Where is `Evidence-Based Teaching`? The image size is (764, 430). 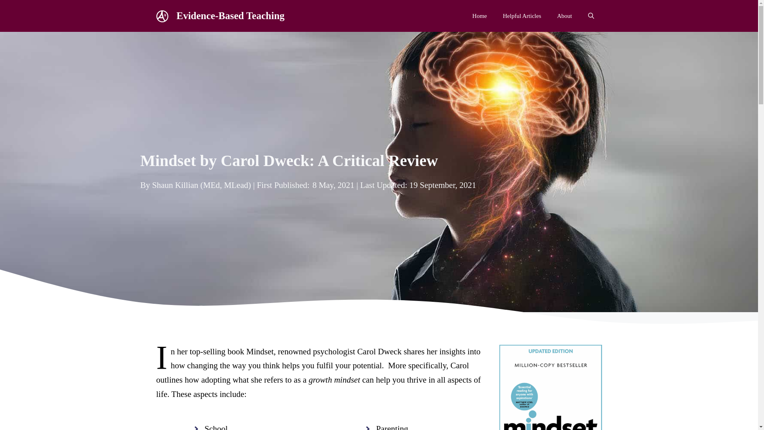
Evidence-Based Teaching is located at coordinates (231, 16).